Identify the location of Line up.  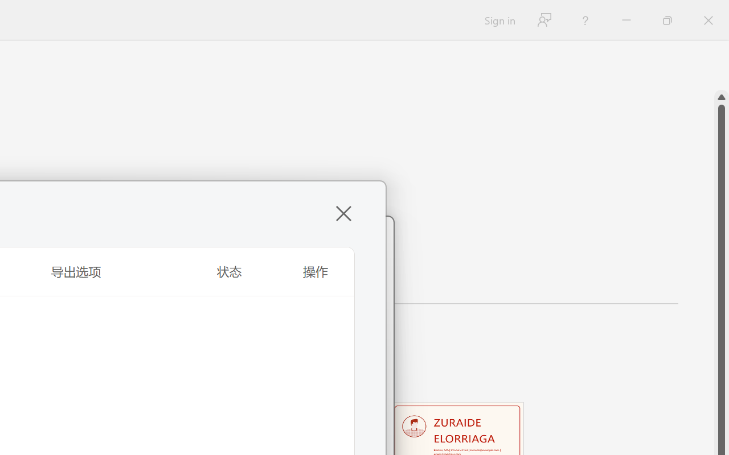
(722, 97).